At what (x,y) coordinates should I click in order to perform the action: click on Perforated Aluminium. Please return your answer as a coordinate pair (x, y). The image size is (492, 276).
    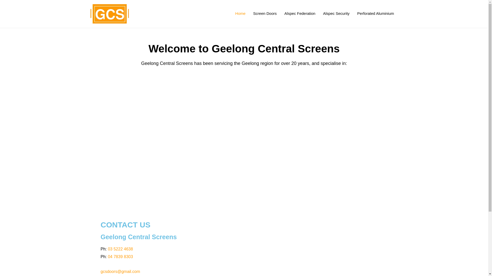
    Looking at the image, I should click on (376, 13).